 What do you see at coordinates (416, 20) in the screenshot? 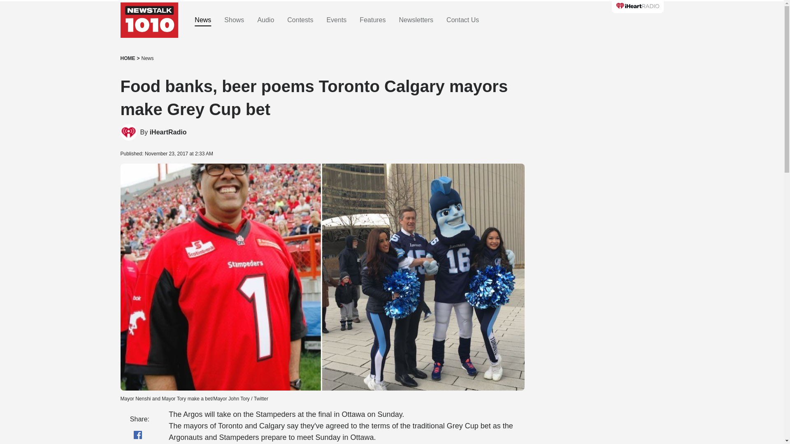
I see `Newsletters` at bounding box center [416, 20].